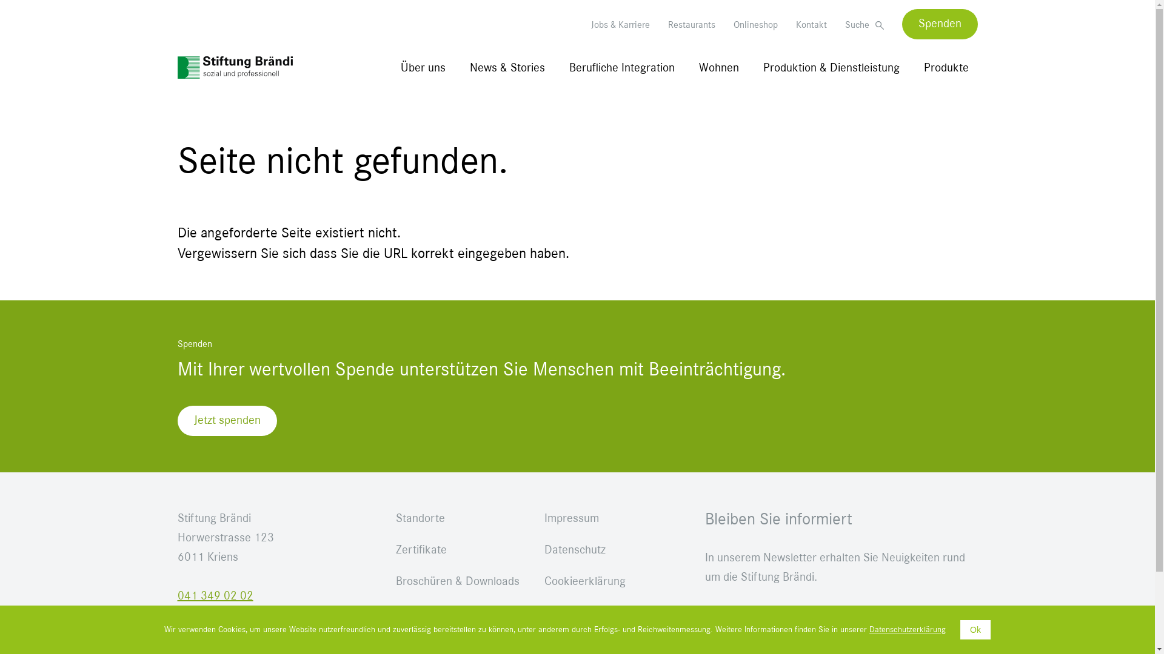 The height and width of the screenshot is (654, 1164). I want to click on News & Stories, so click(507, 68).